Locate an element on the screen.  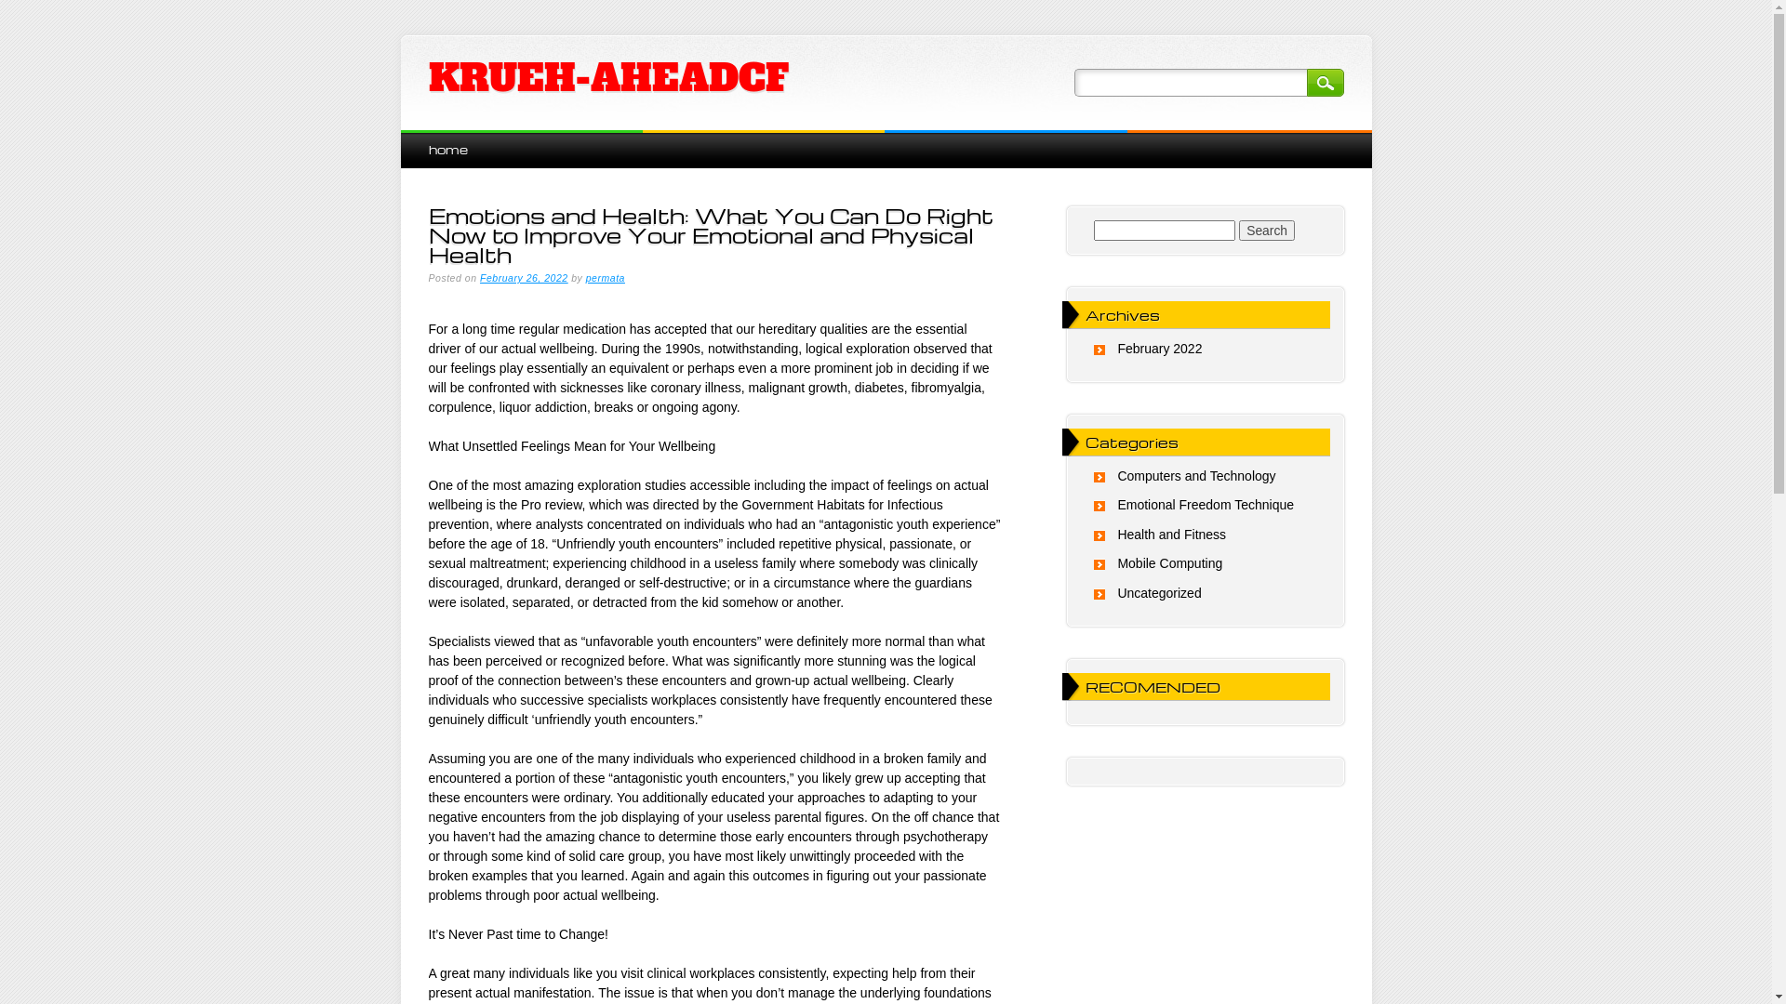
February 26, 2022 is located at coordinates (525, 278).